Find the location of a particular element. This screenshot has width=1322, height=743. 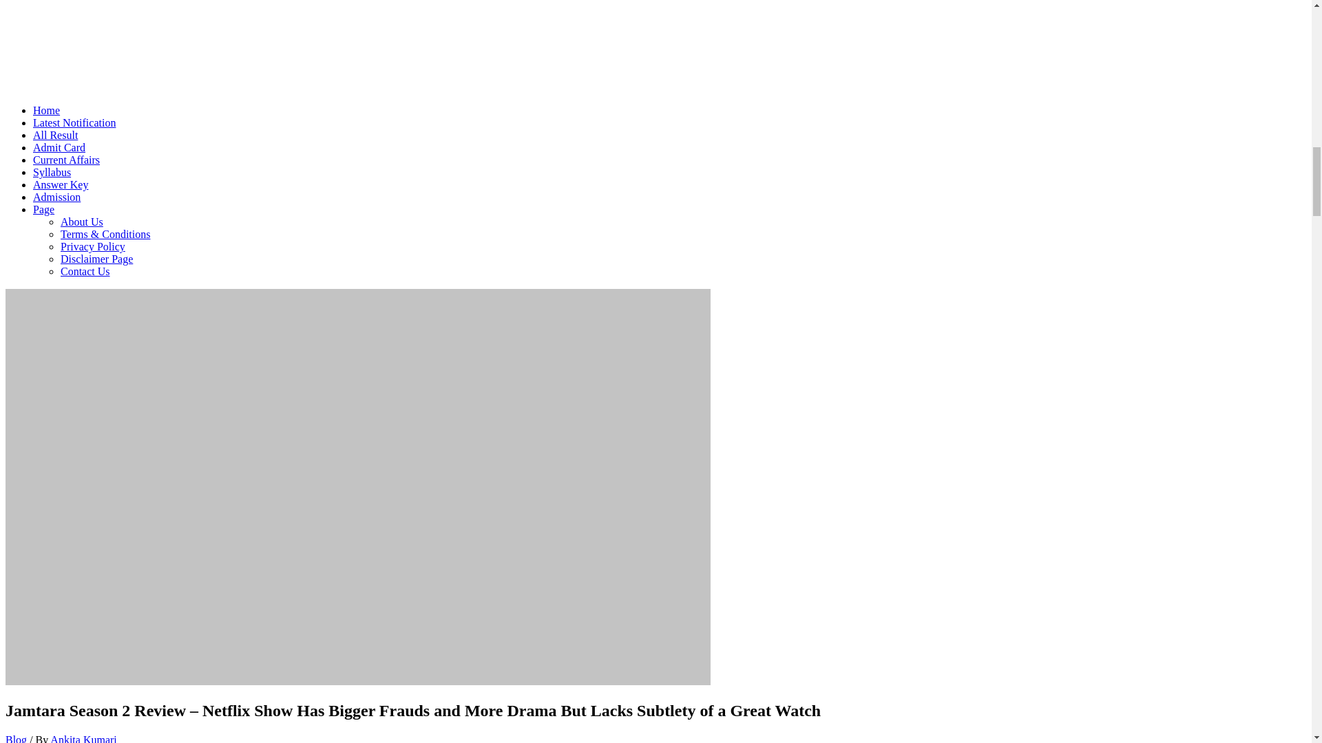

Disclaimer Page is located at coordinates (96, 259).